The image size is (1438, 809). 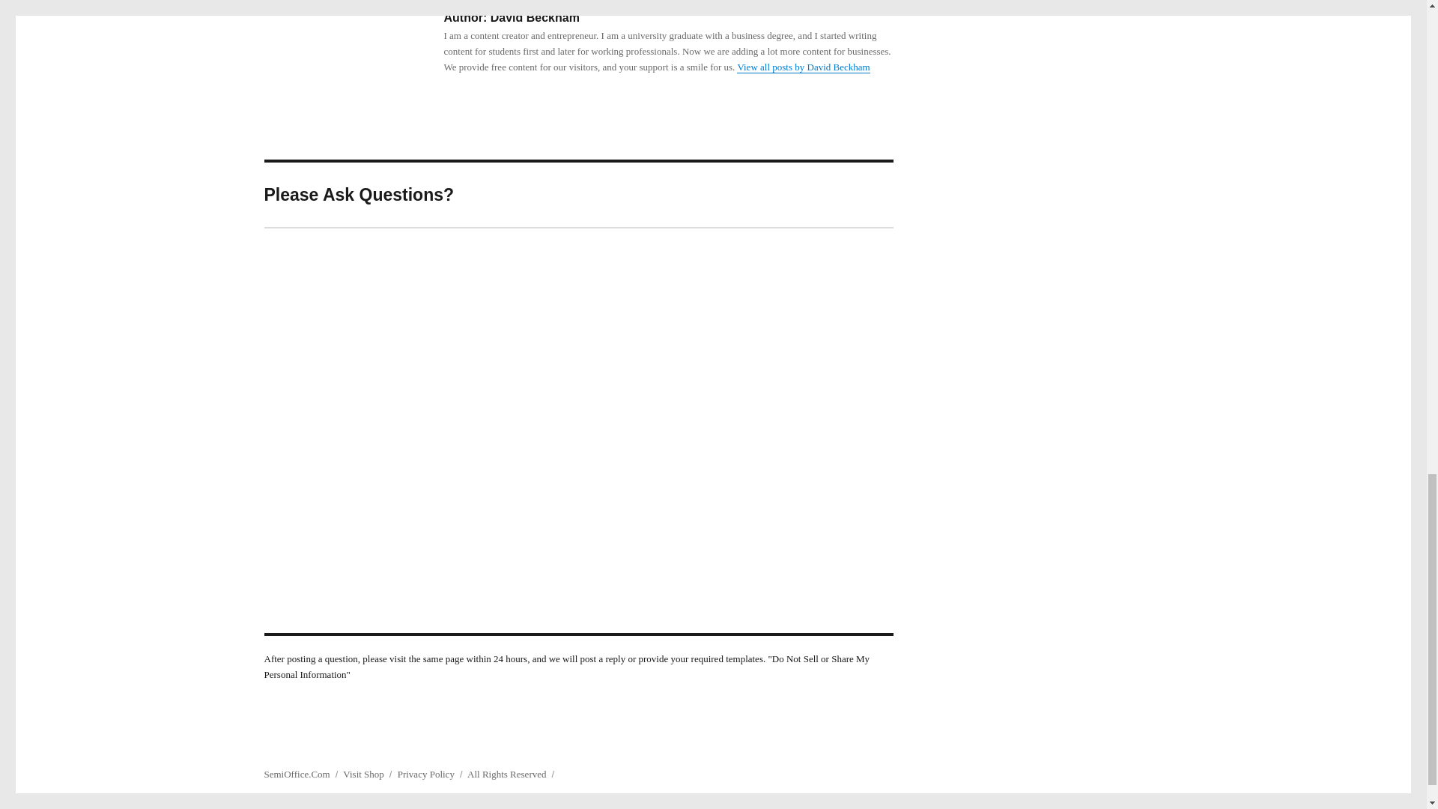 What do you see at coordinates (425, 775) in the screenshot?
I see `Privacy Policy` at bounding box center [425, 775].